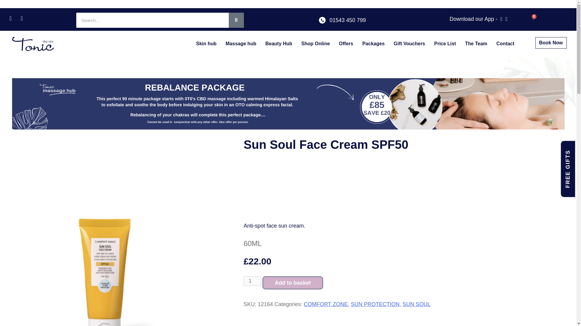  Describe the element at coordinates (409, 44) in the screenshot. I see `Gift Vouchers` at that location.